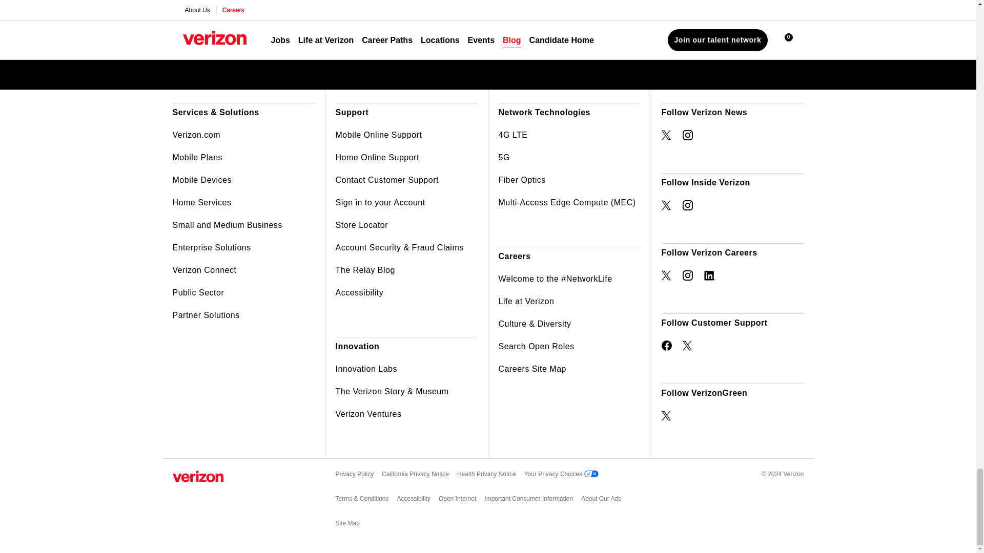  Describe the element at coordinates (666, 275) in the screenshot. I see `Opens New Window` at that location.